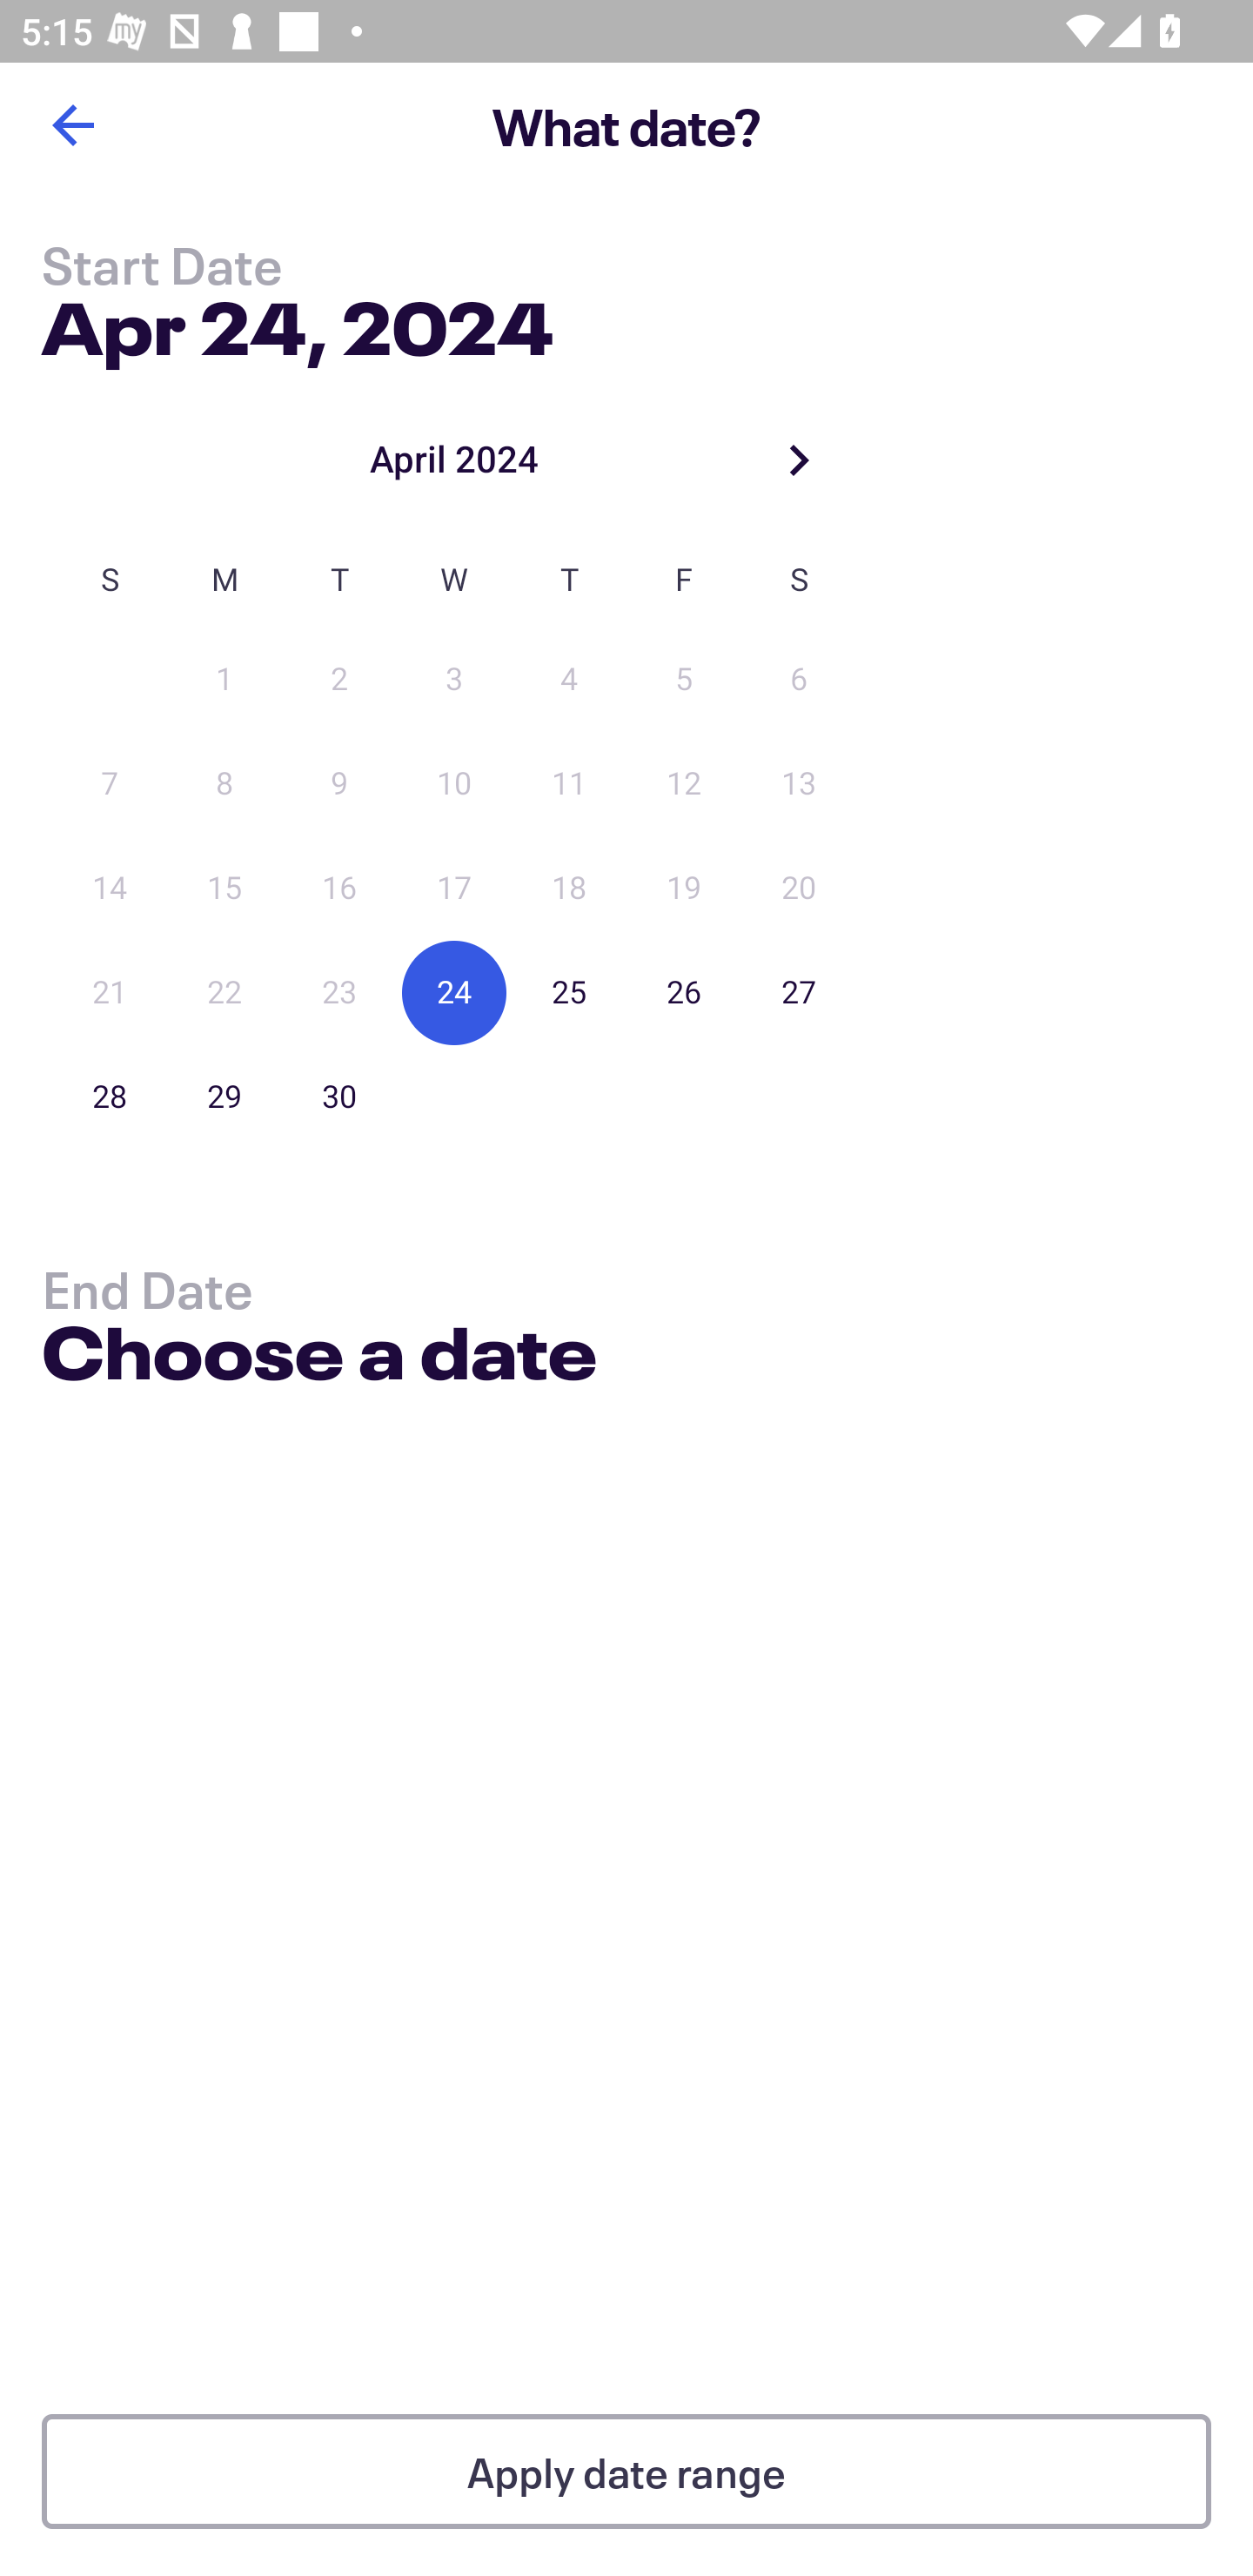 The image size is (1253, 2576). Describe the element at coordinates (318, 1358) in the screenshot. I see `Choose a date` at that location.